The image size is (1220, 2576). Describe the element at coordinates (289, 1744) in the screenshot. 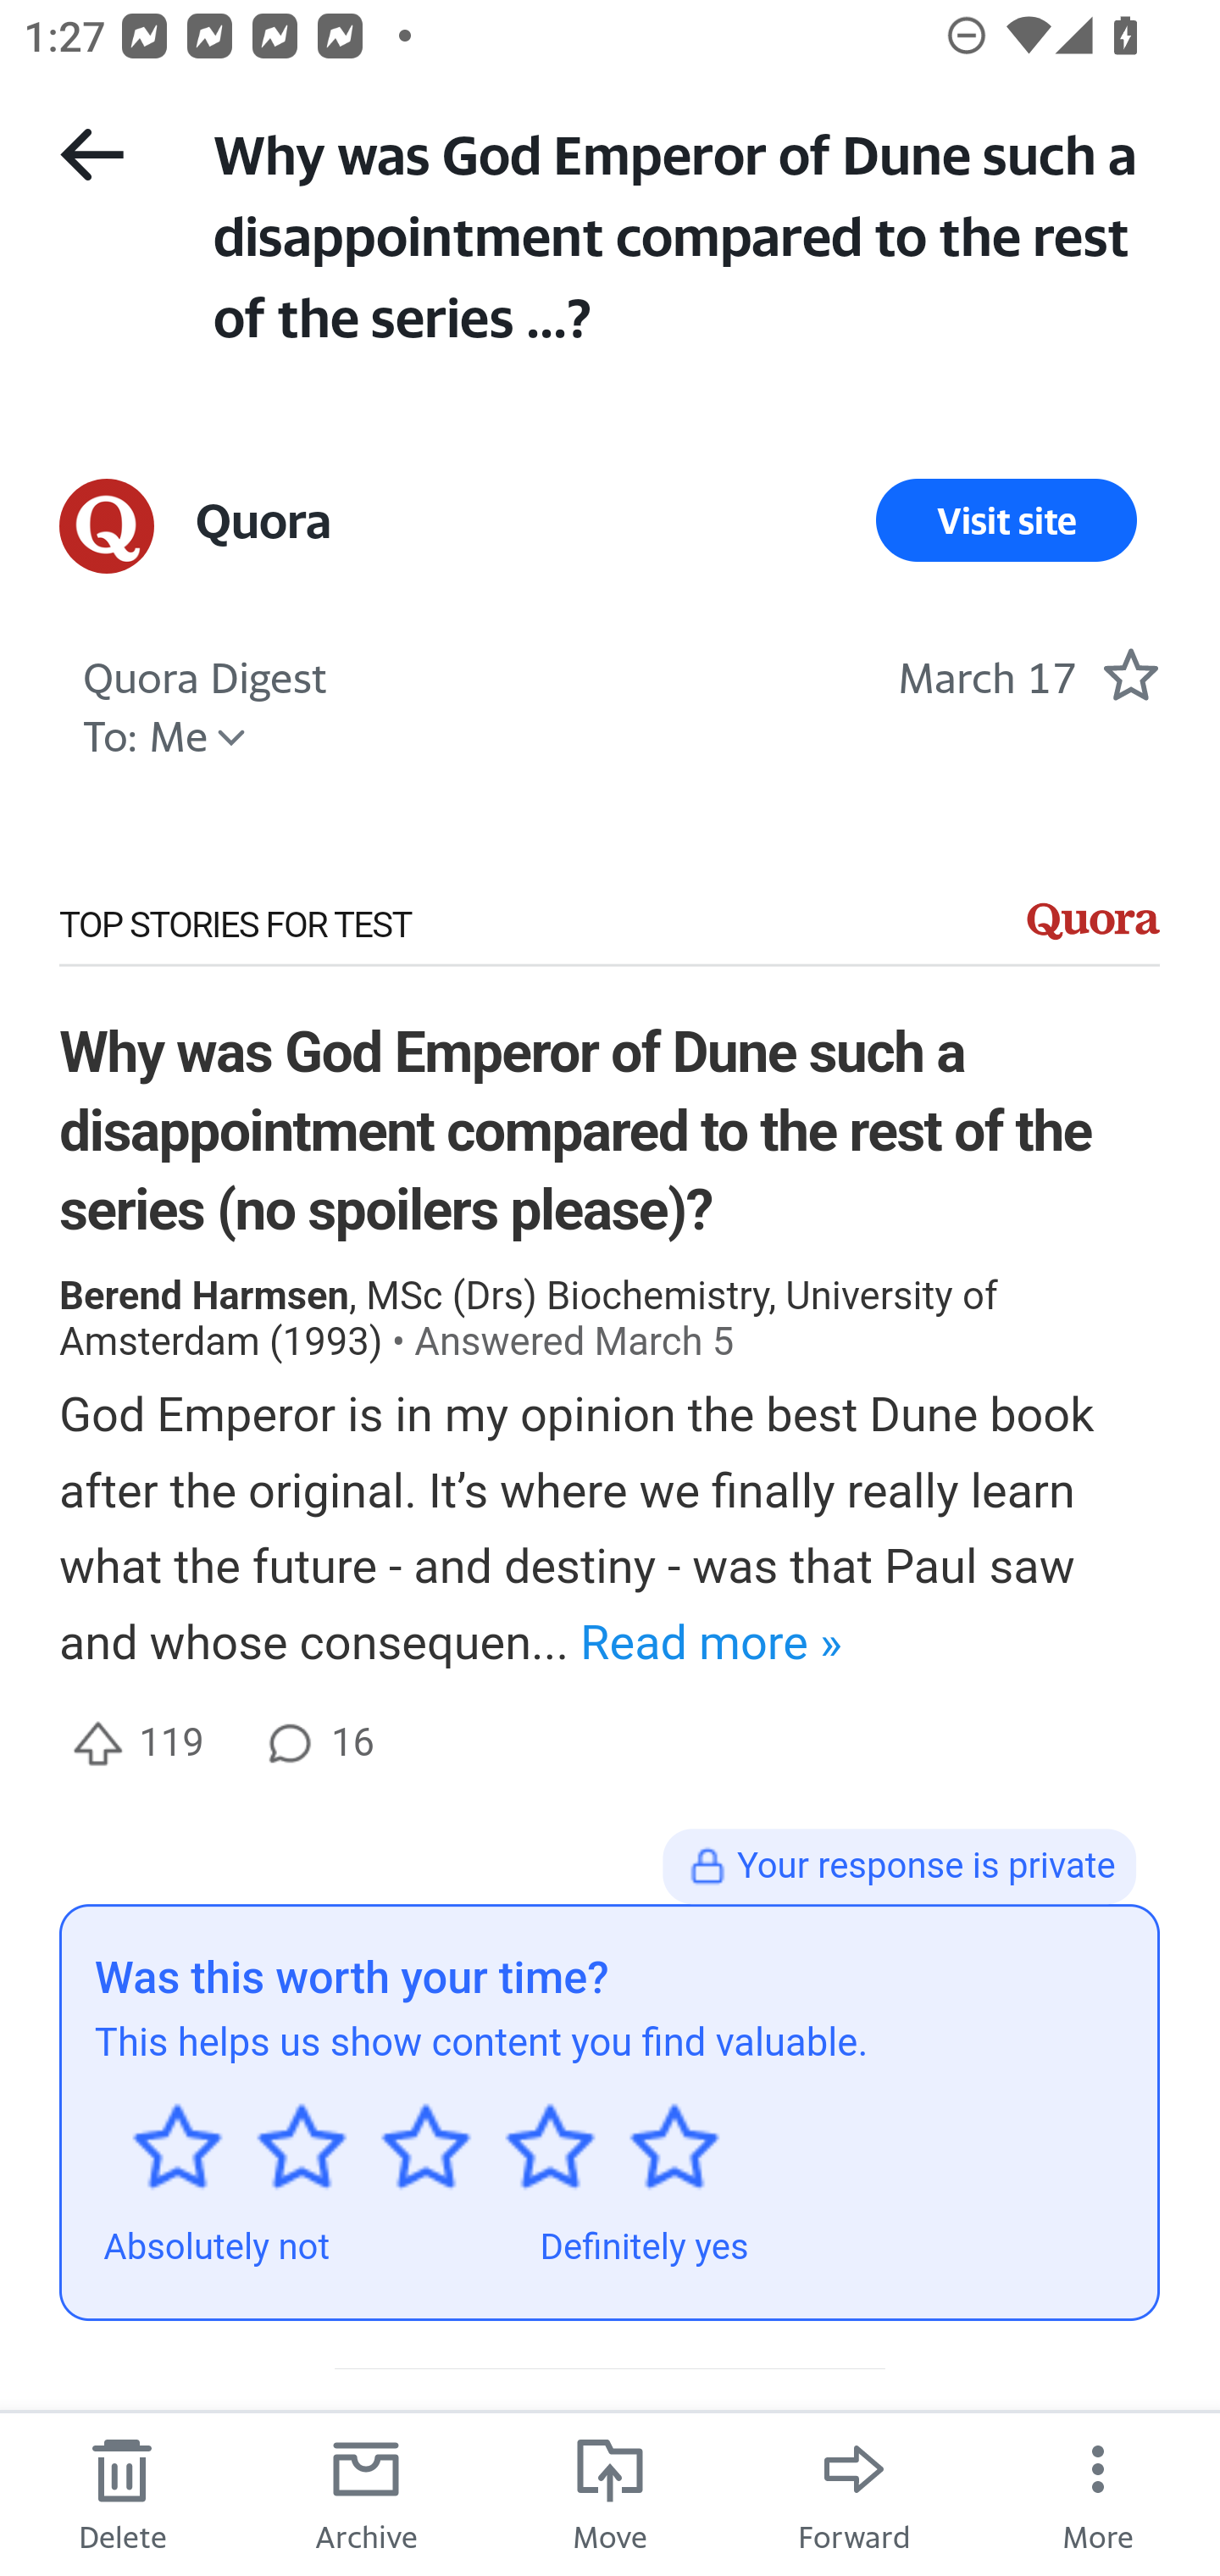

I see `Comment` at that location.